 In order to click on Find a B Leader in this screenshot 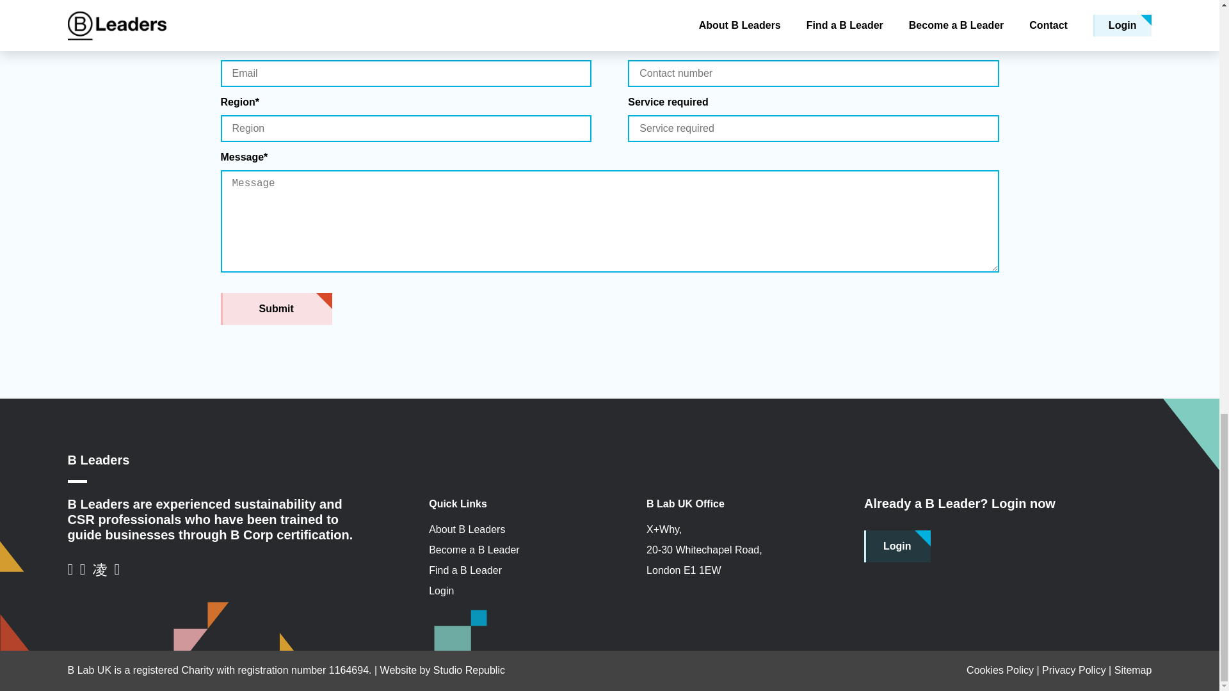, I will do `click(501, 571)`.